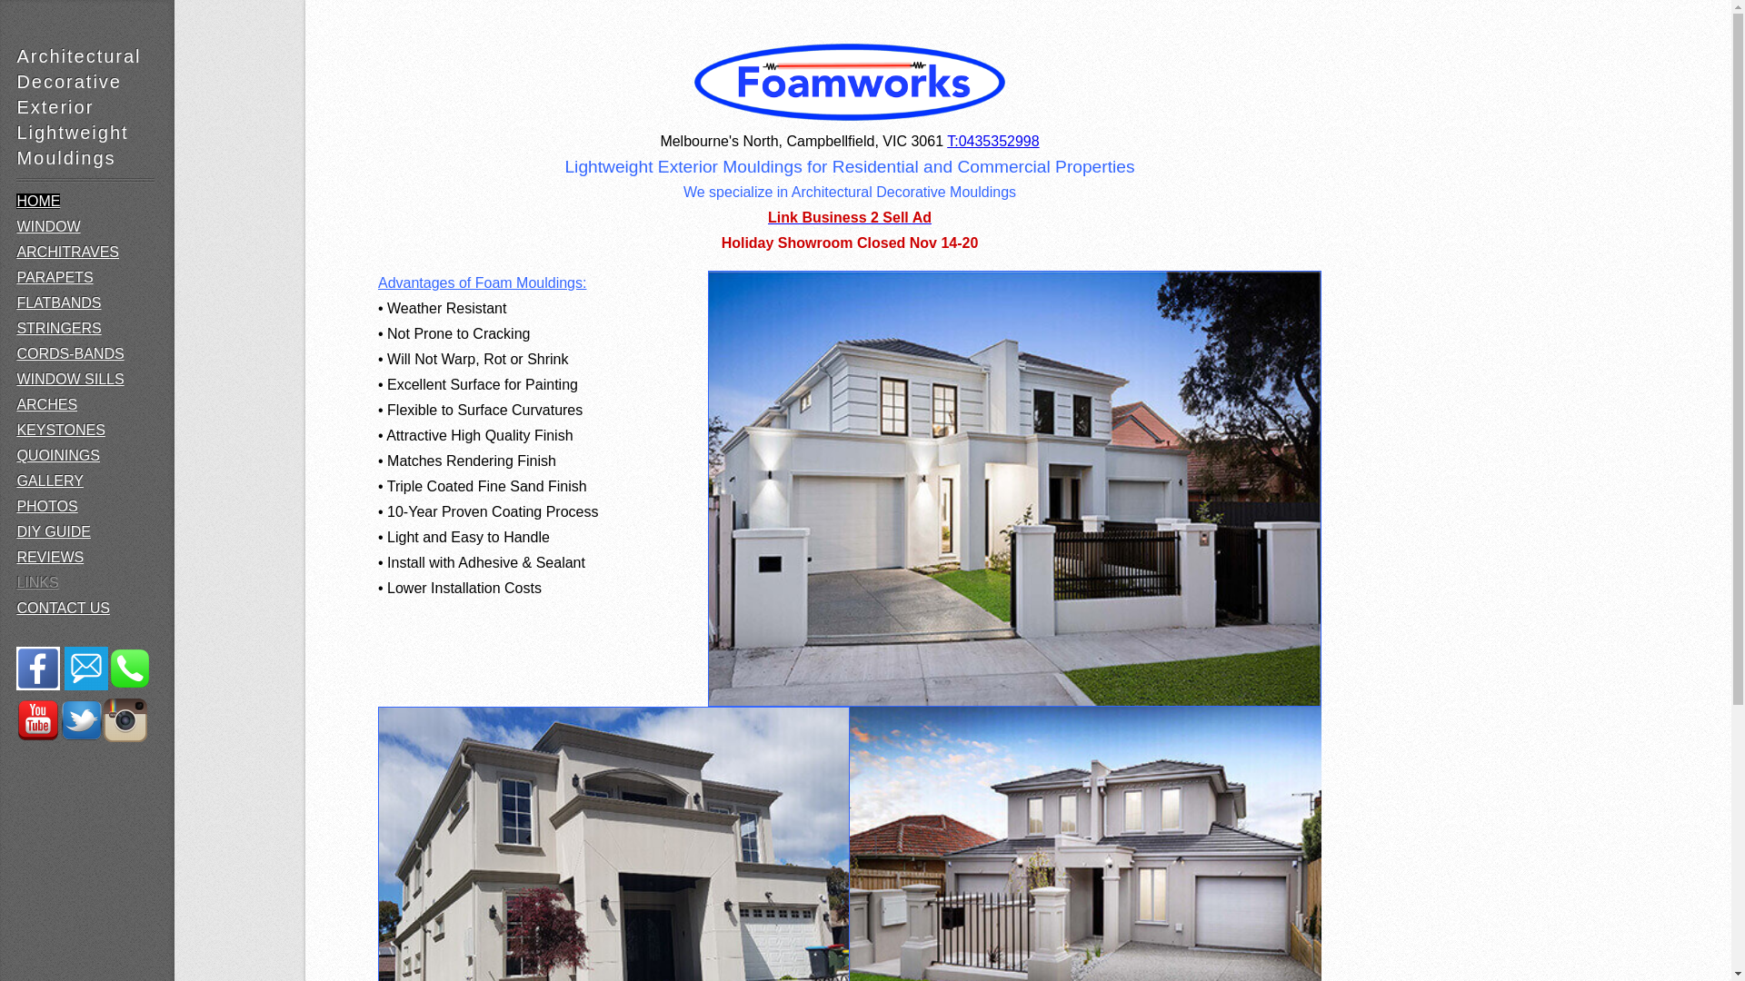  What do you see at coordinates (992, 142) in the screenshot?
I see `T:0435352998` at bounding box center [992, 142].